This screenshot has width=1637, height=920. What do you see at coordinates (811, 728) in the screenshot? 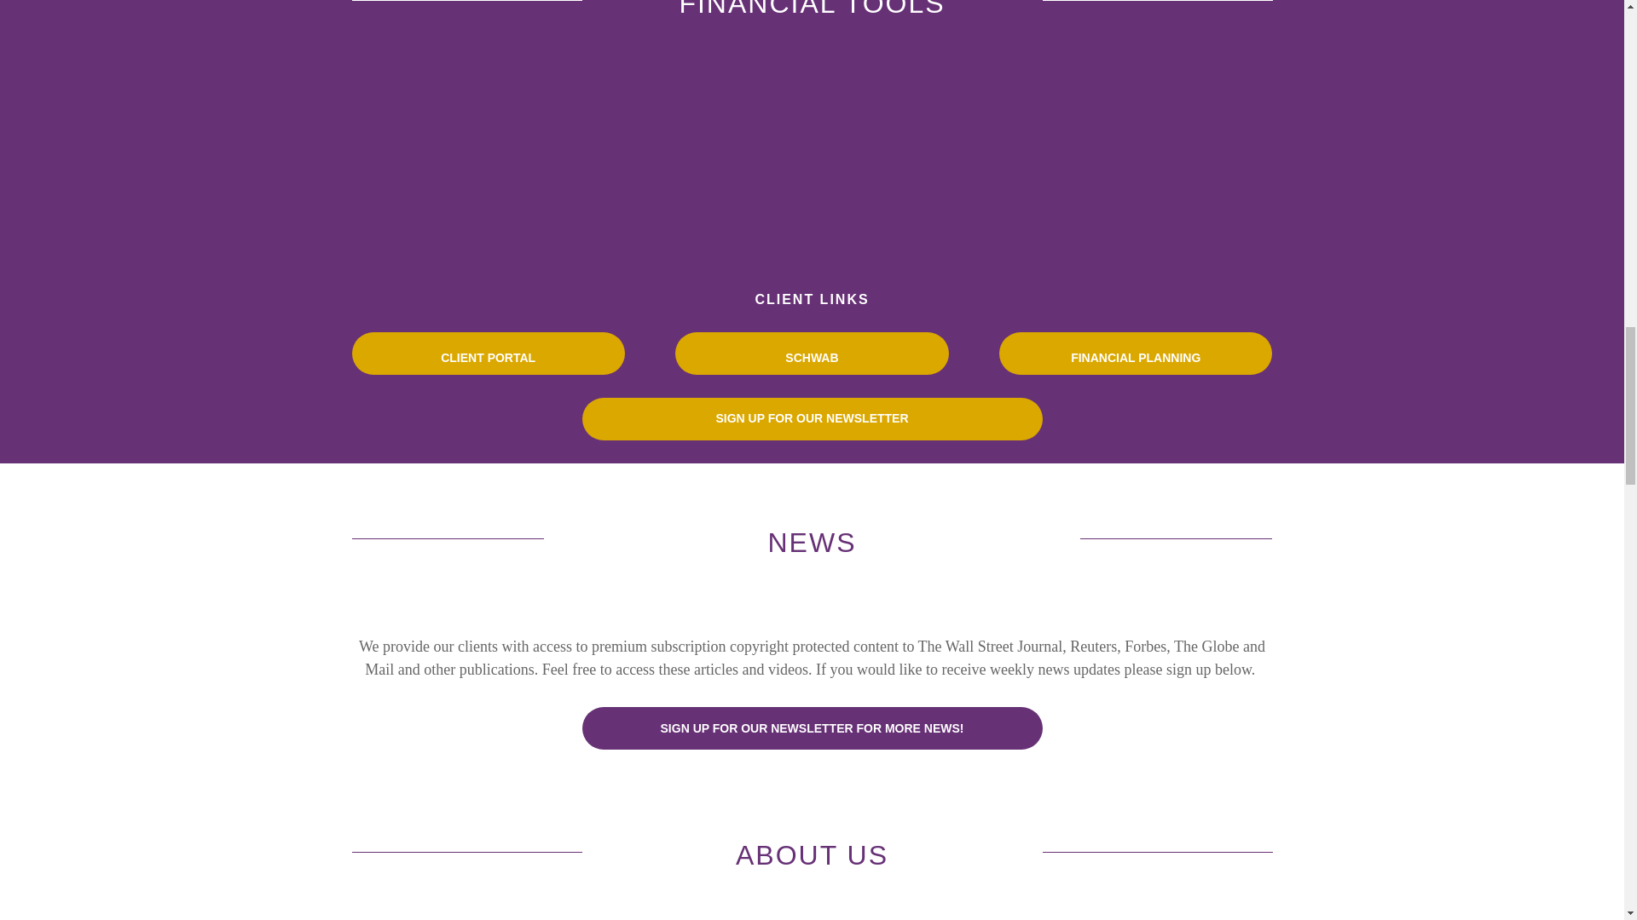
I see `SIGN UP FOR OUR NEWSLETTER FOR MORE NEWS!` at bounding box center [811, 728].